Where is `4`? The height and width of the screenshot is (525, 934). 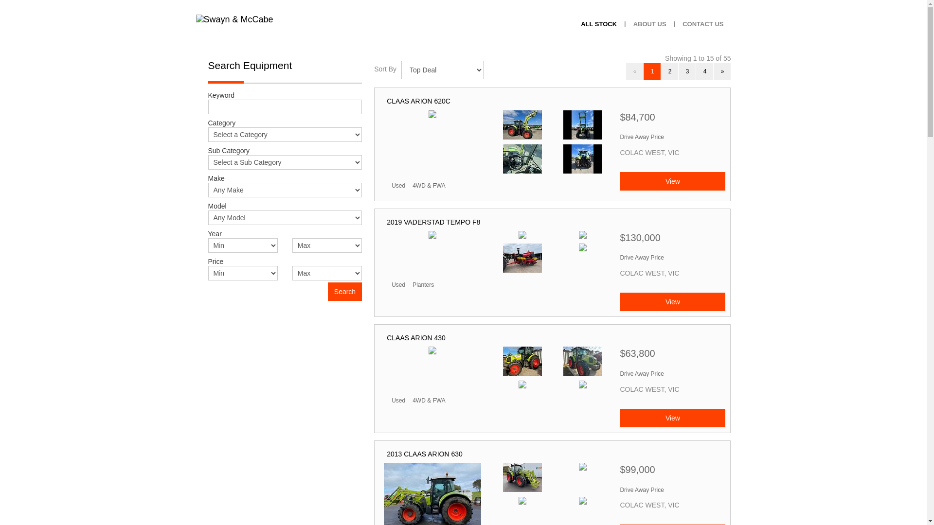 4 is located at coordinates (704, 72).